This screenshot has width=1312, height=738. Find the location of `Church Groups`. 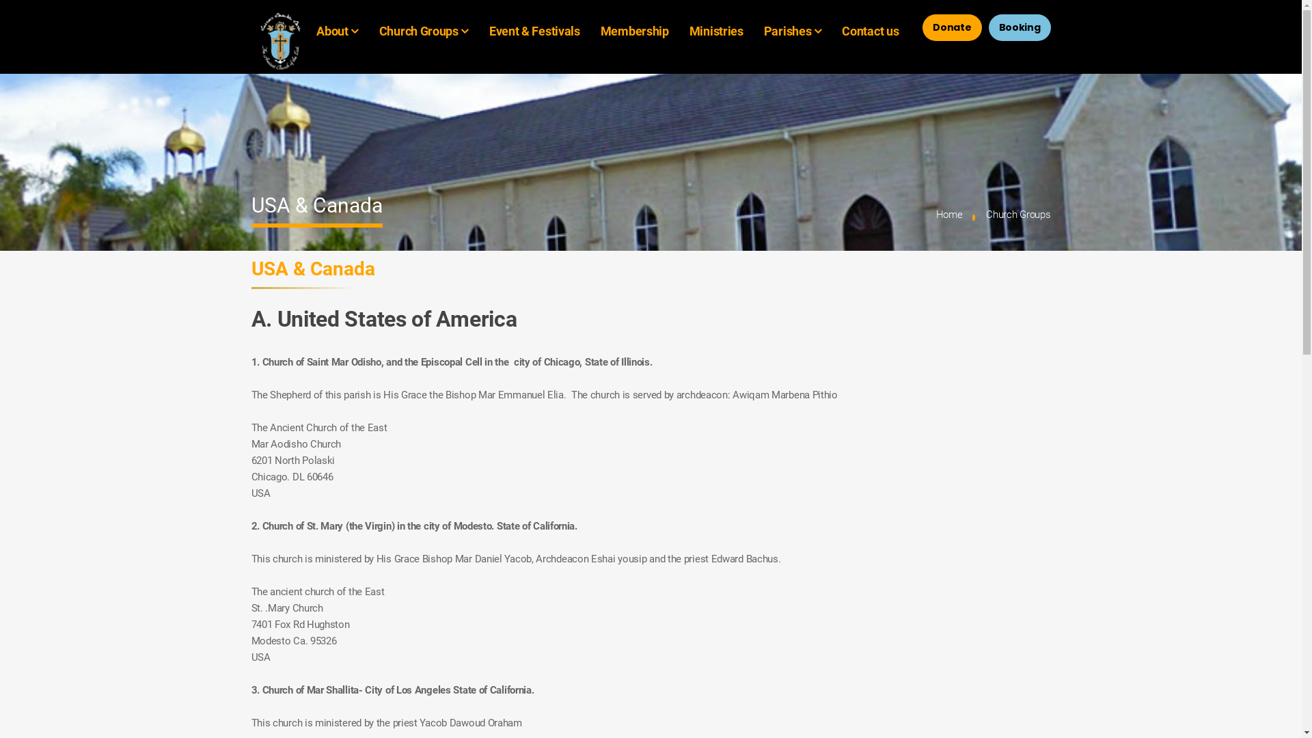

Church Groups is located at coordinates (419, 31).